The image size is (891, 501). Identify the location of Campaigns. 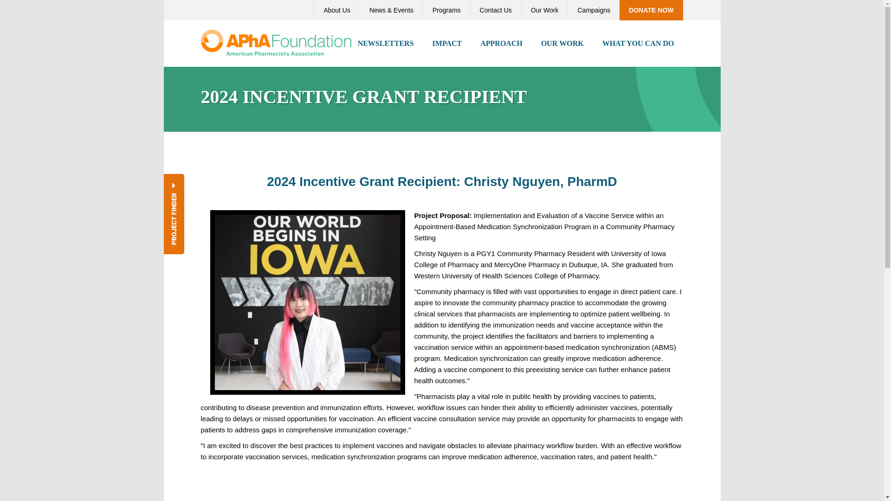
(593, 10).